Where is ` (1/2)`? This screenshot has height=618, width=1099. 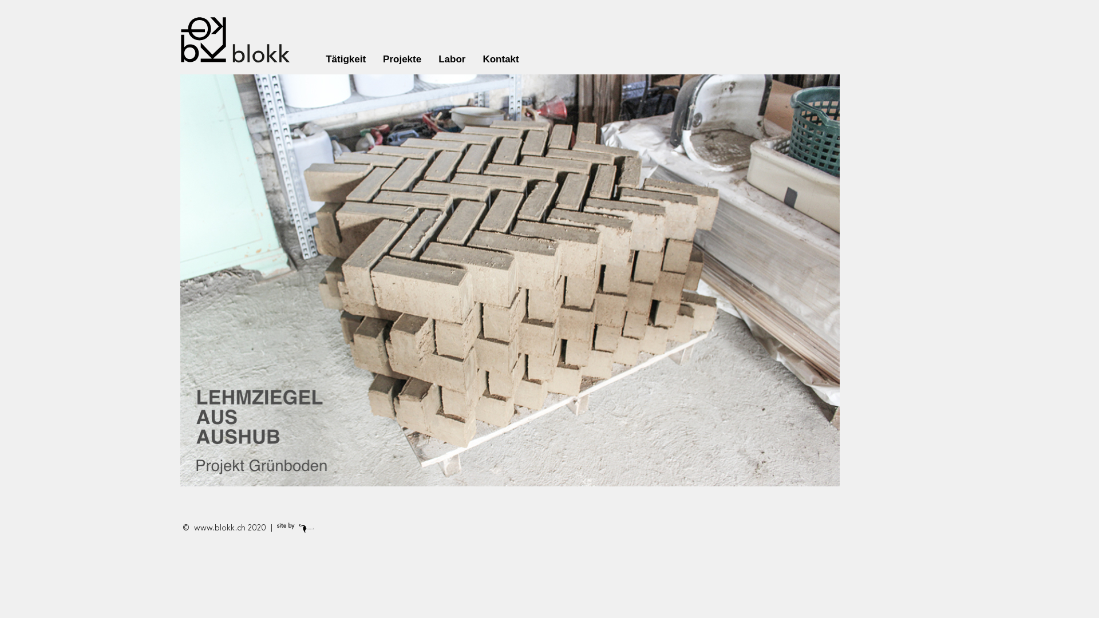
 (1/2) is located at coordinates (510, 280).